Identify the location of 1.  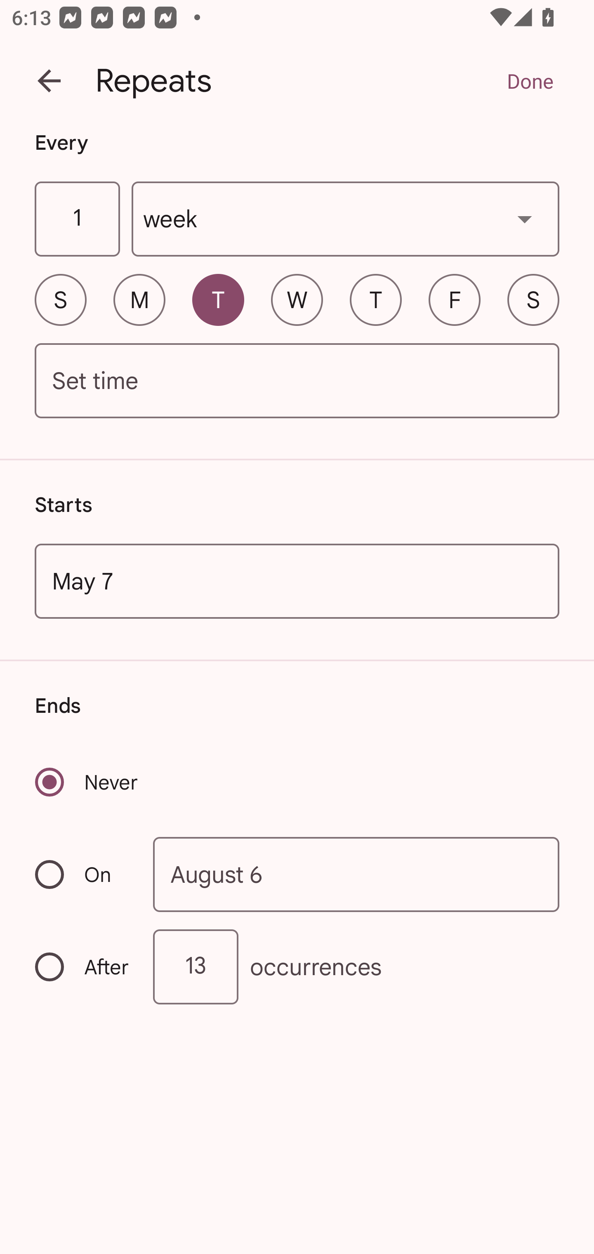
(77, 219).